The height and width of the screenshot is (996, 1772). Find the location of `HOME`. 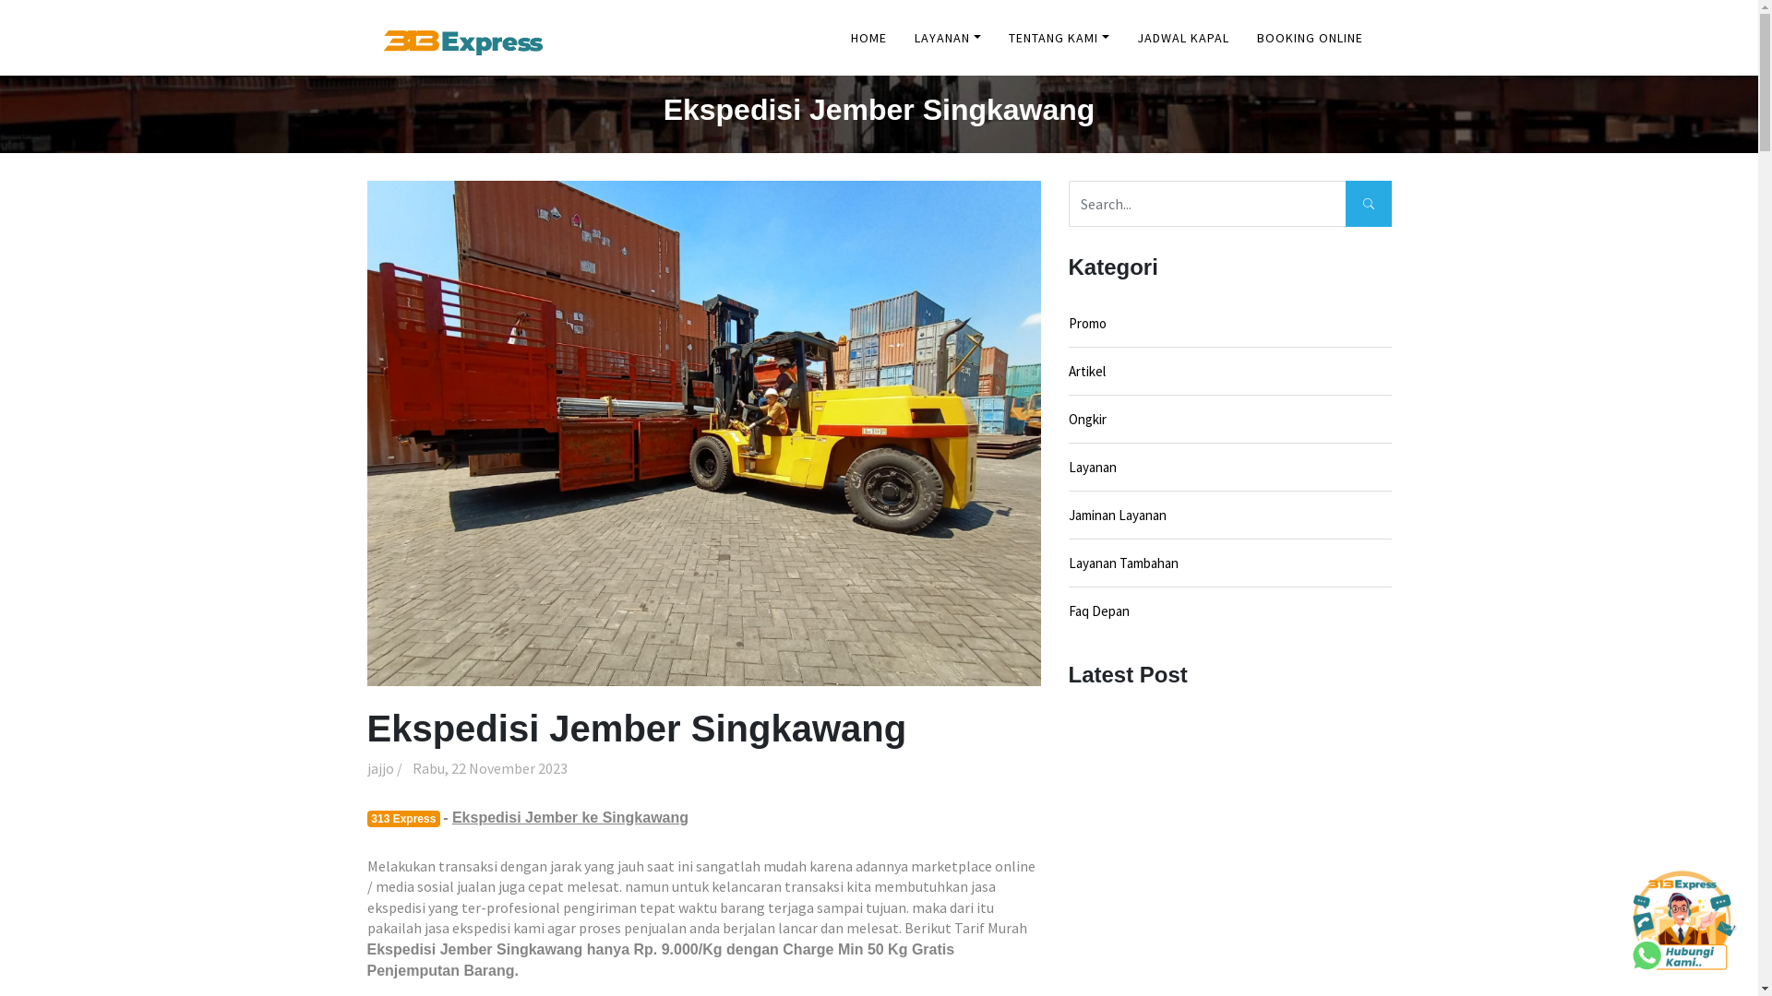

HOME is located at coordinates (869, 38).